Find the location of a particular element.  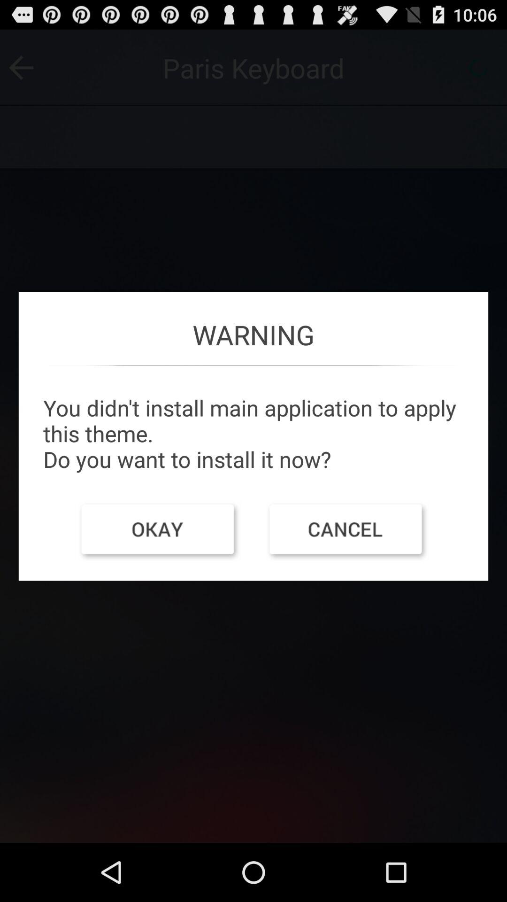

press icon on the right is located at coordinates (347, 532).